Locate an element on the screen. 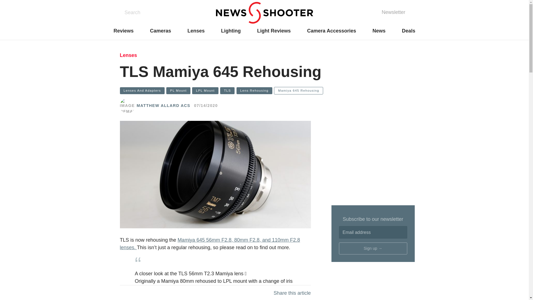 The height and width of the screenshot is (300, 533). Deals is located at coordinates (408, 31).